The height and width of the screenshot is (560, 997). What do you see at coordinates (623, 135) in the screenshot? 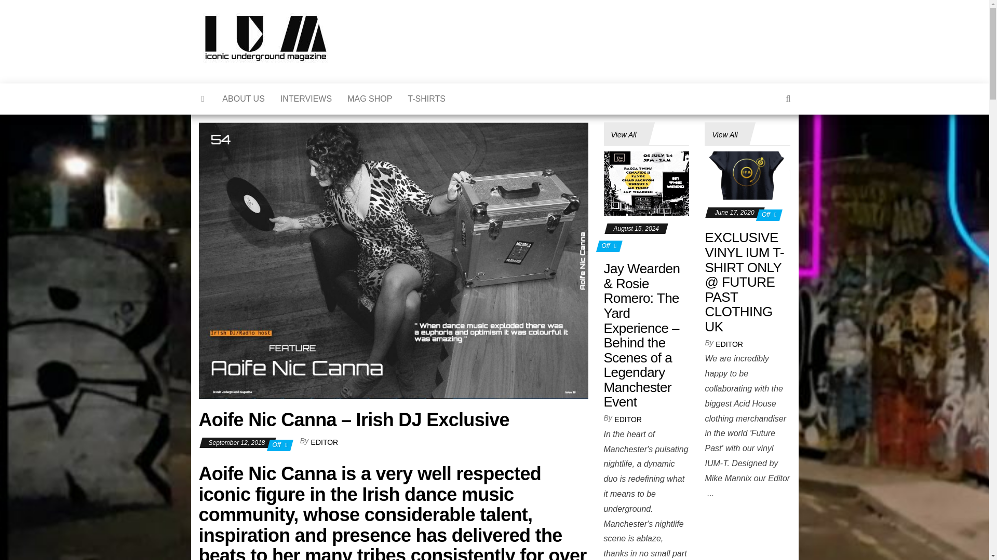
I see `View All` at bounding box center [623, 135].